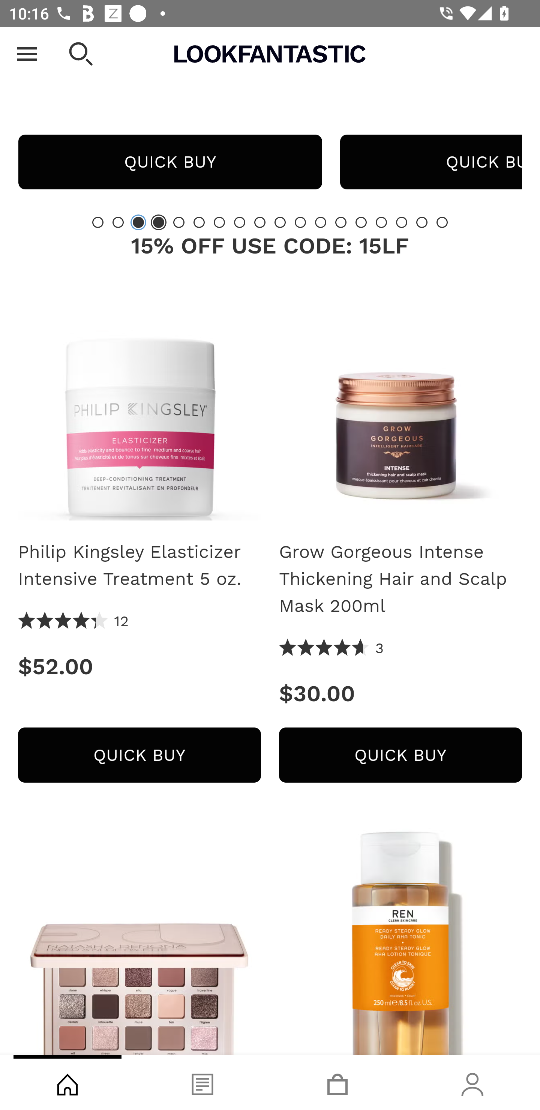  I want to click on Account, tab, 4 of 4, so click(472, 1083).